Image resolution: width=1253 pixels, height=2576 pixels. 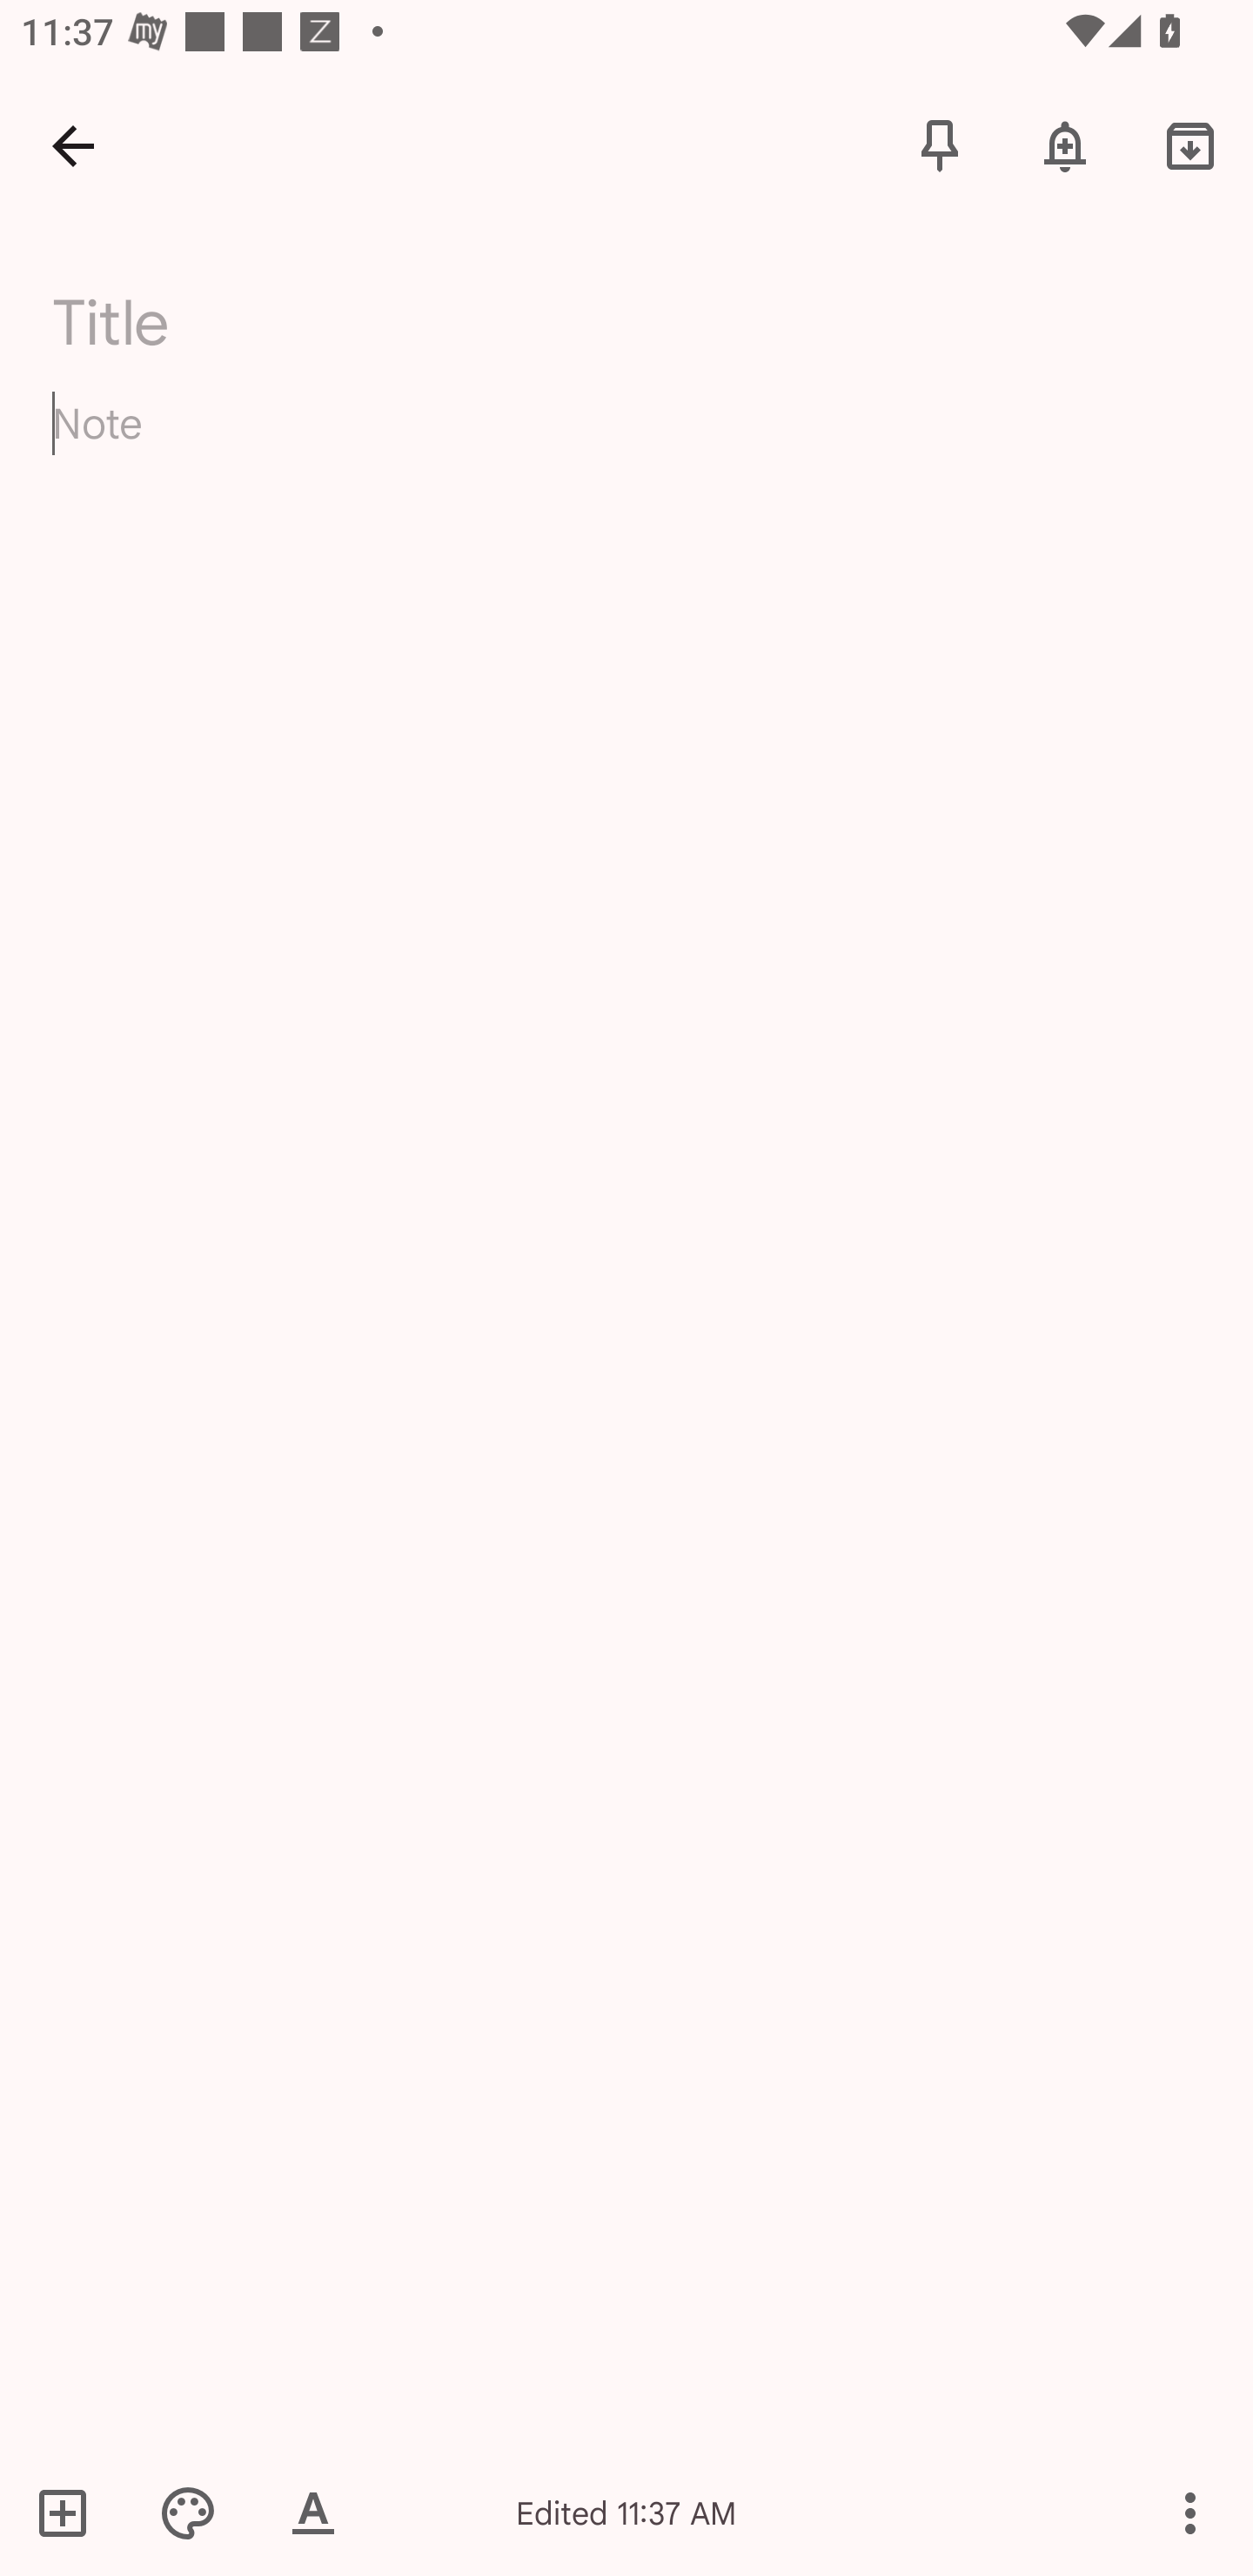 I want to click on Archive, so click(x=1190, y=144).